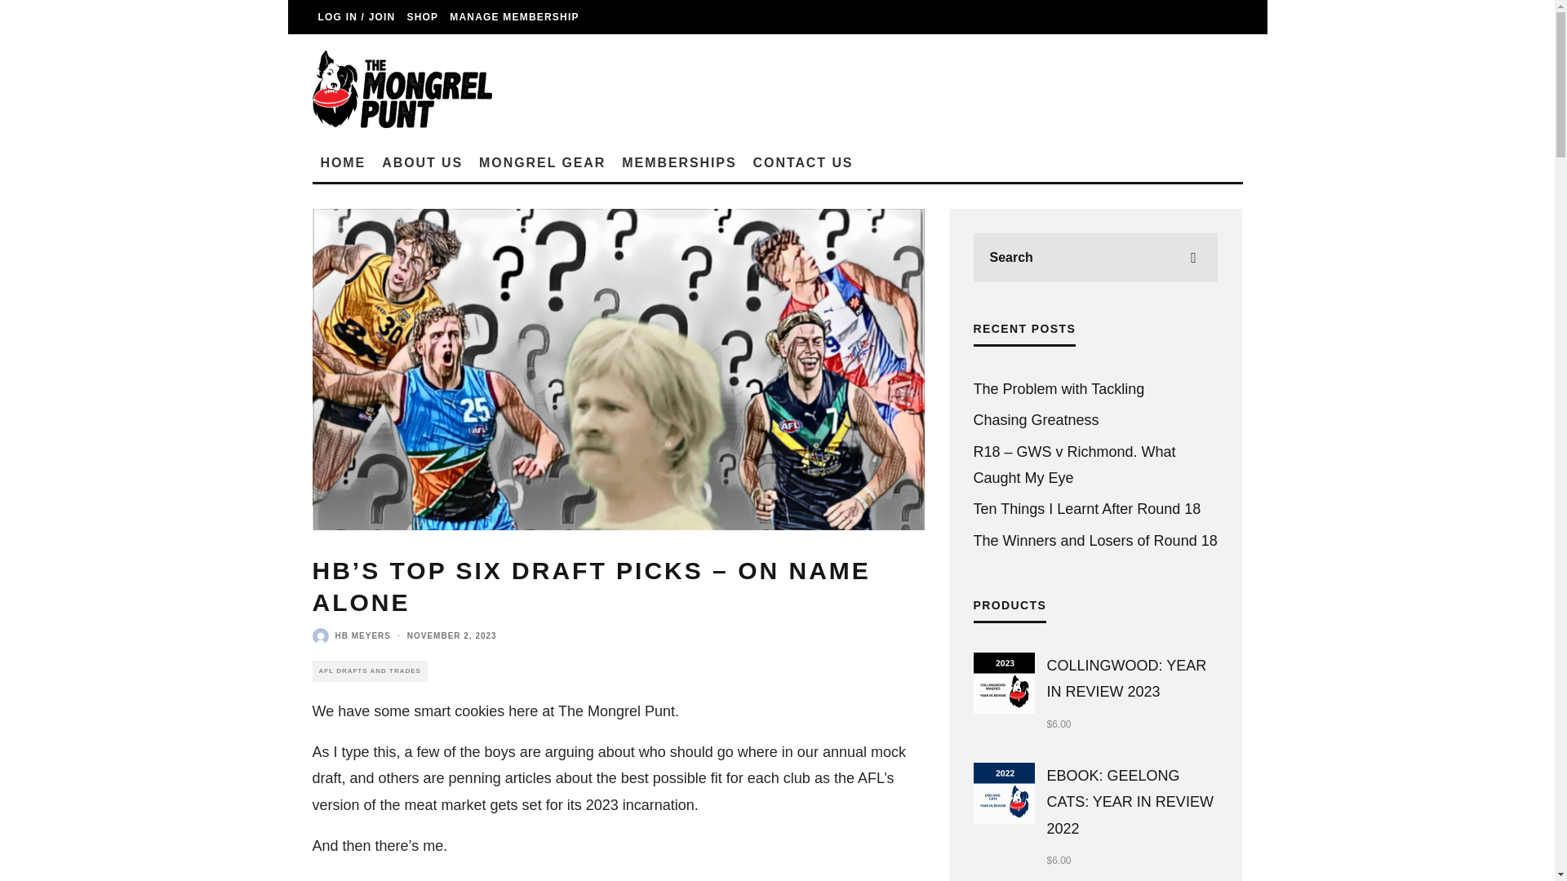 The width and height of the screenshot is (1567, 881). I want to click on MONGREL GEAR, so click(542, 163).